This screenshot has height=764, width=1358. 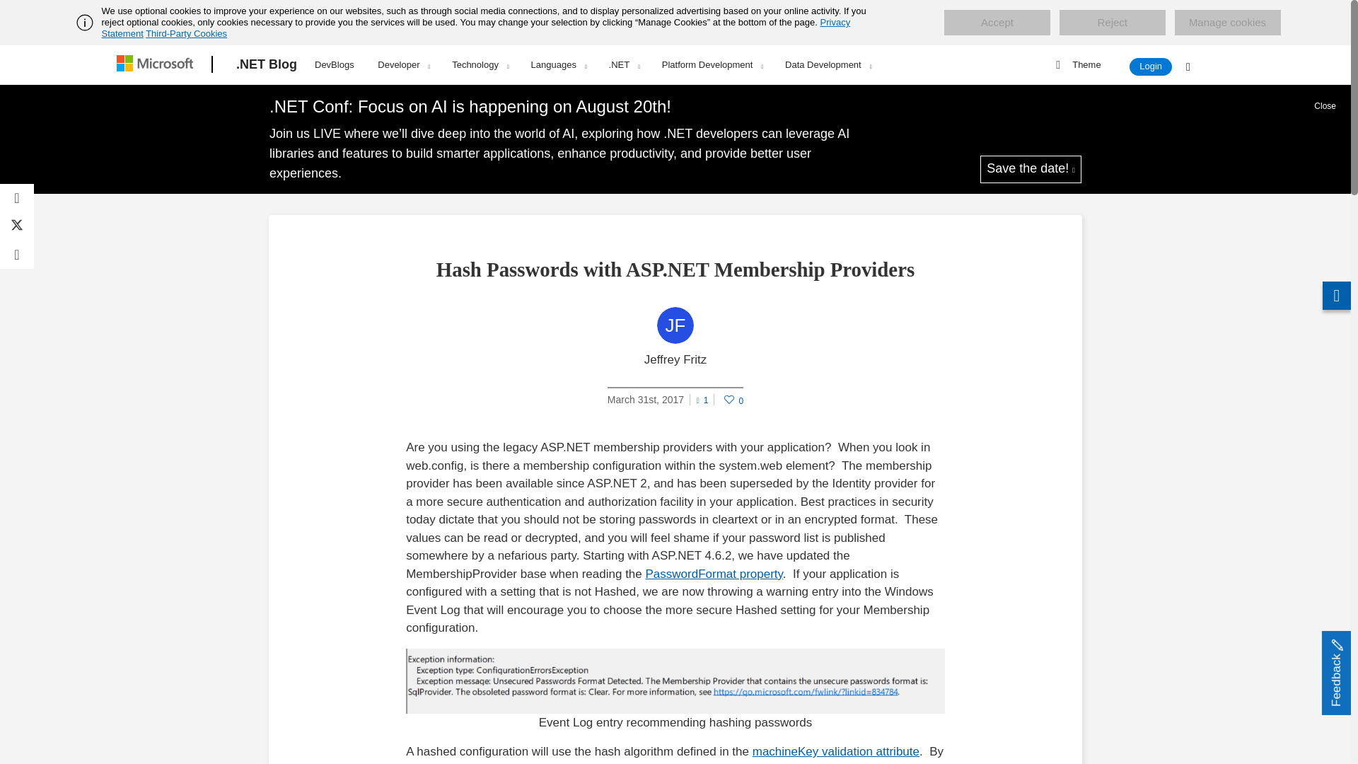 What do you see at coordinates (477, 28) in the screenshot?
I see `Privacy Statement` at bounding box center [477, 28].